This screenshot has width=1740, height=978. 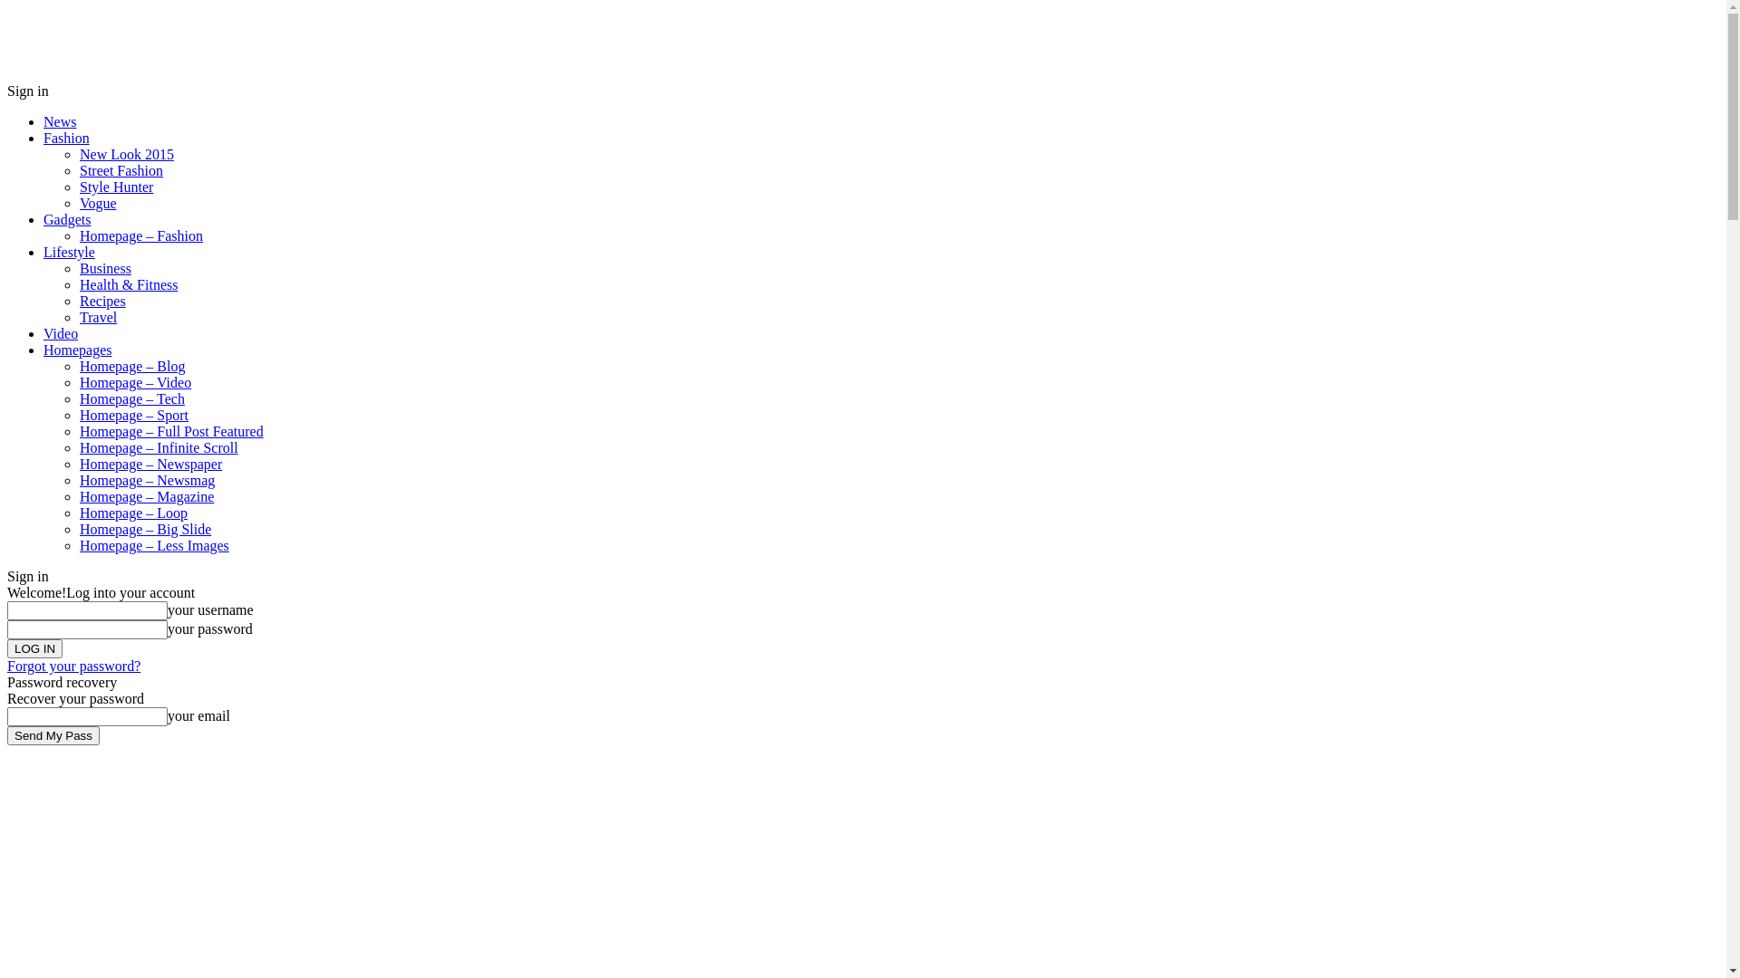 I want to click on Business, so click(x=105, y=268).